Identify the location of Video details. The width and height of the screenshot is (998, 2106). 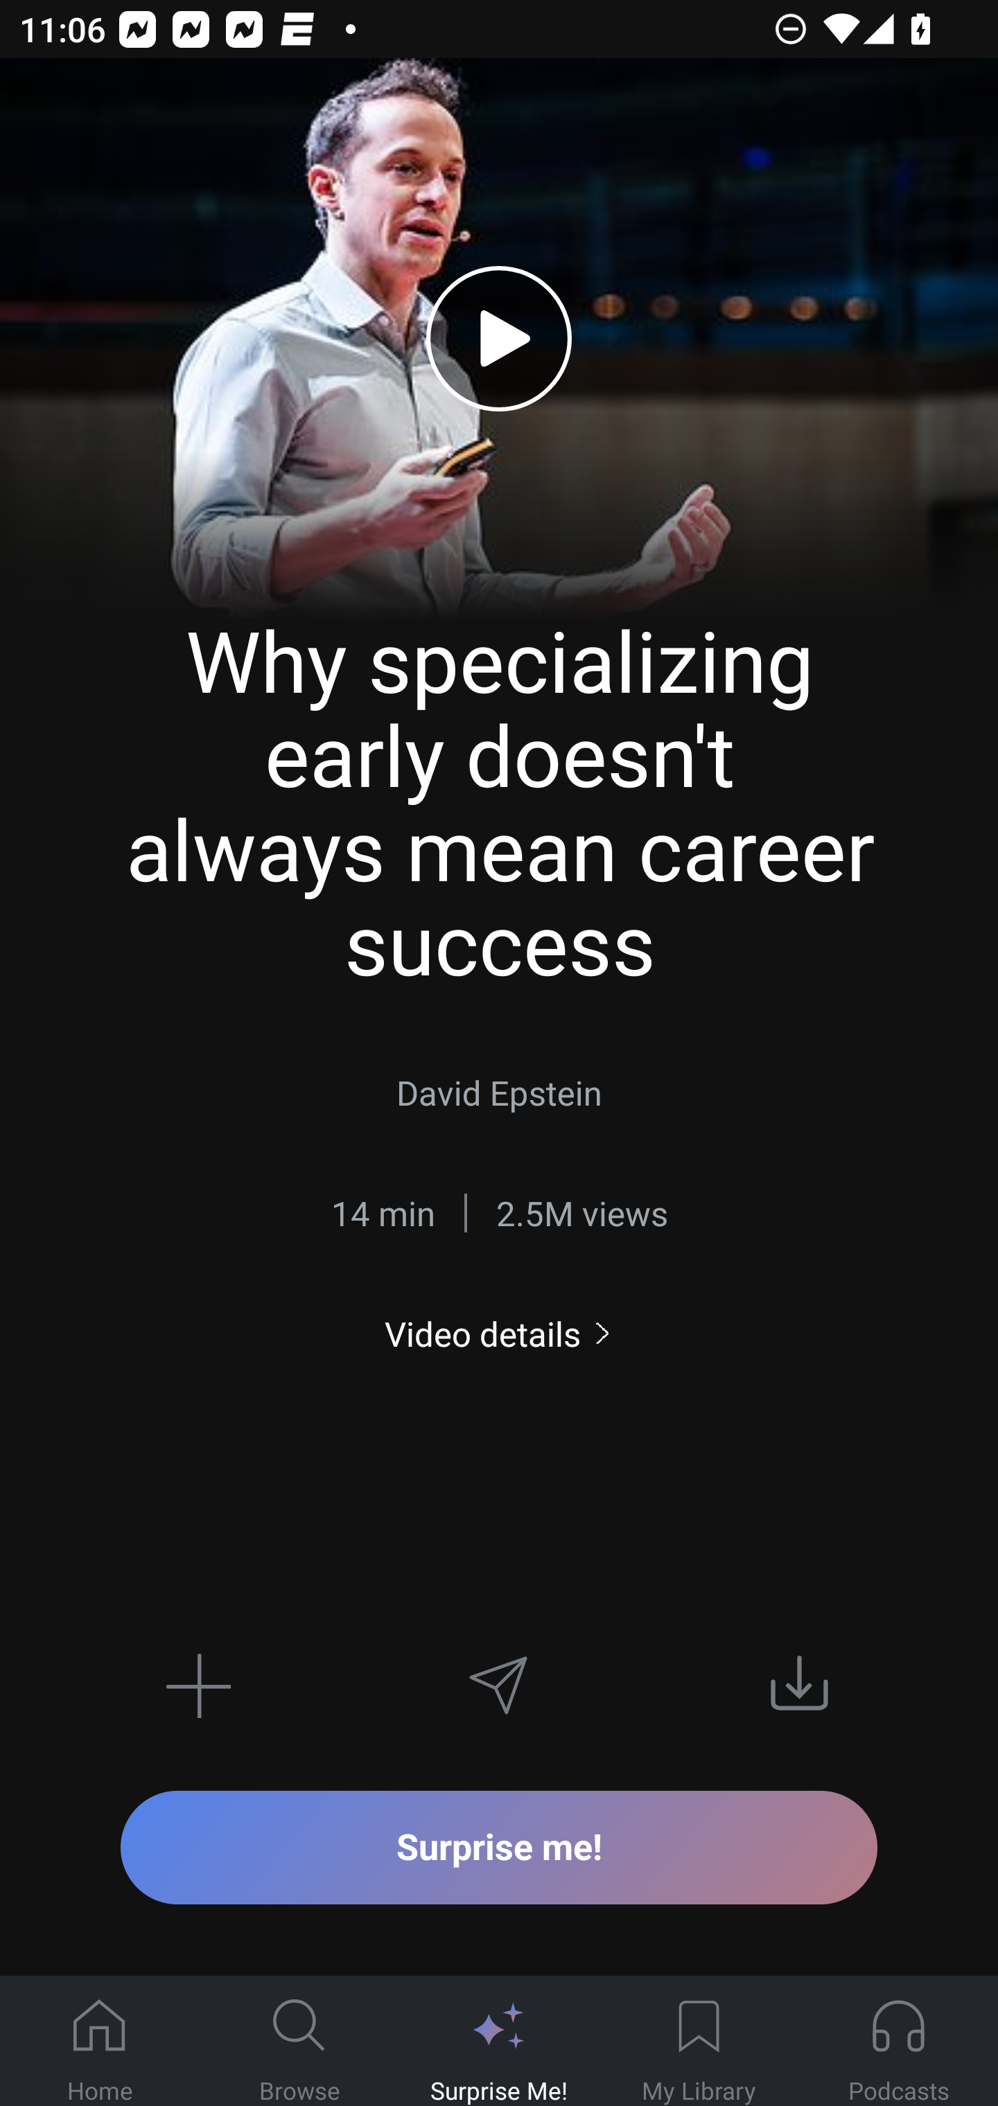
(499, 1334).